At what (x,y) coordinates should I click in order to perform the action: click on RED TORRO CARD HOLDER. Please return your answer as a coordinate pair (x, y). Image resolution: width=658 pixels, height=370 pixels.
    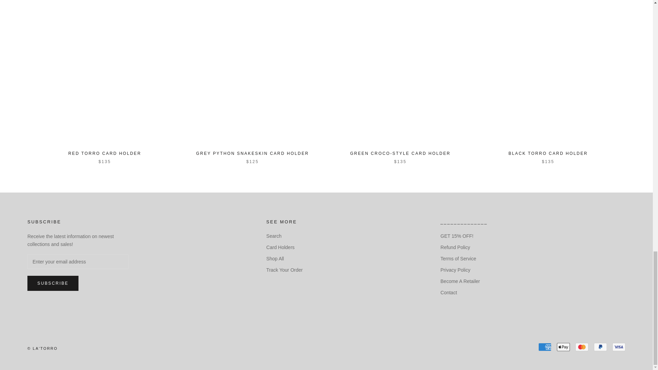
    Looking at the image, I should click on (105, 153).